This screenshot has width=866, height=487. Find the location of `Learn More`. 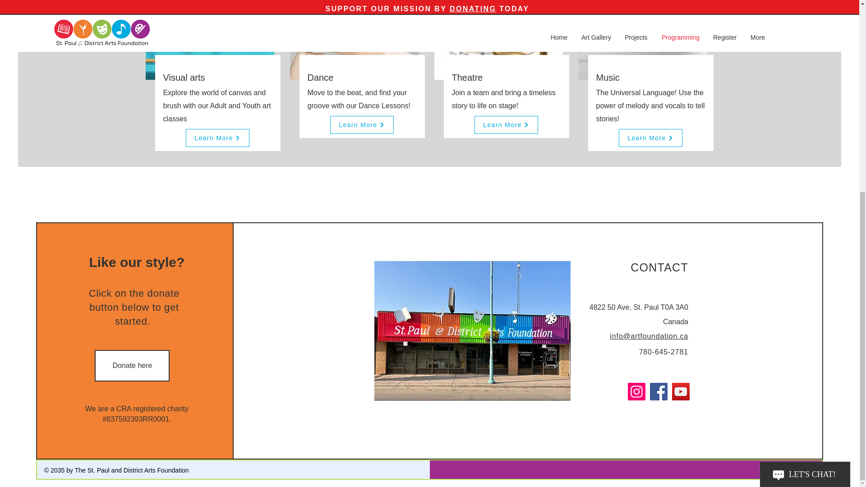

Learn More is located at coordinates (217, 138).